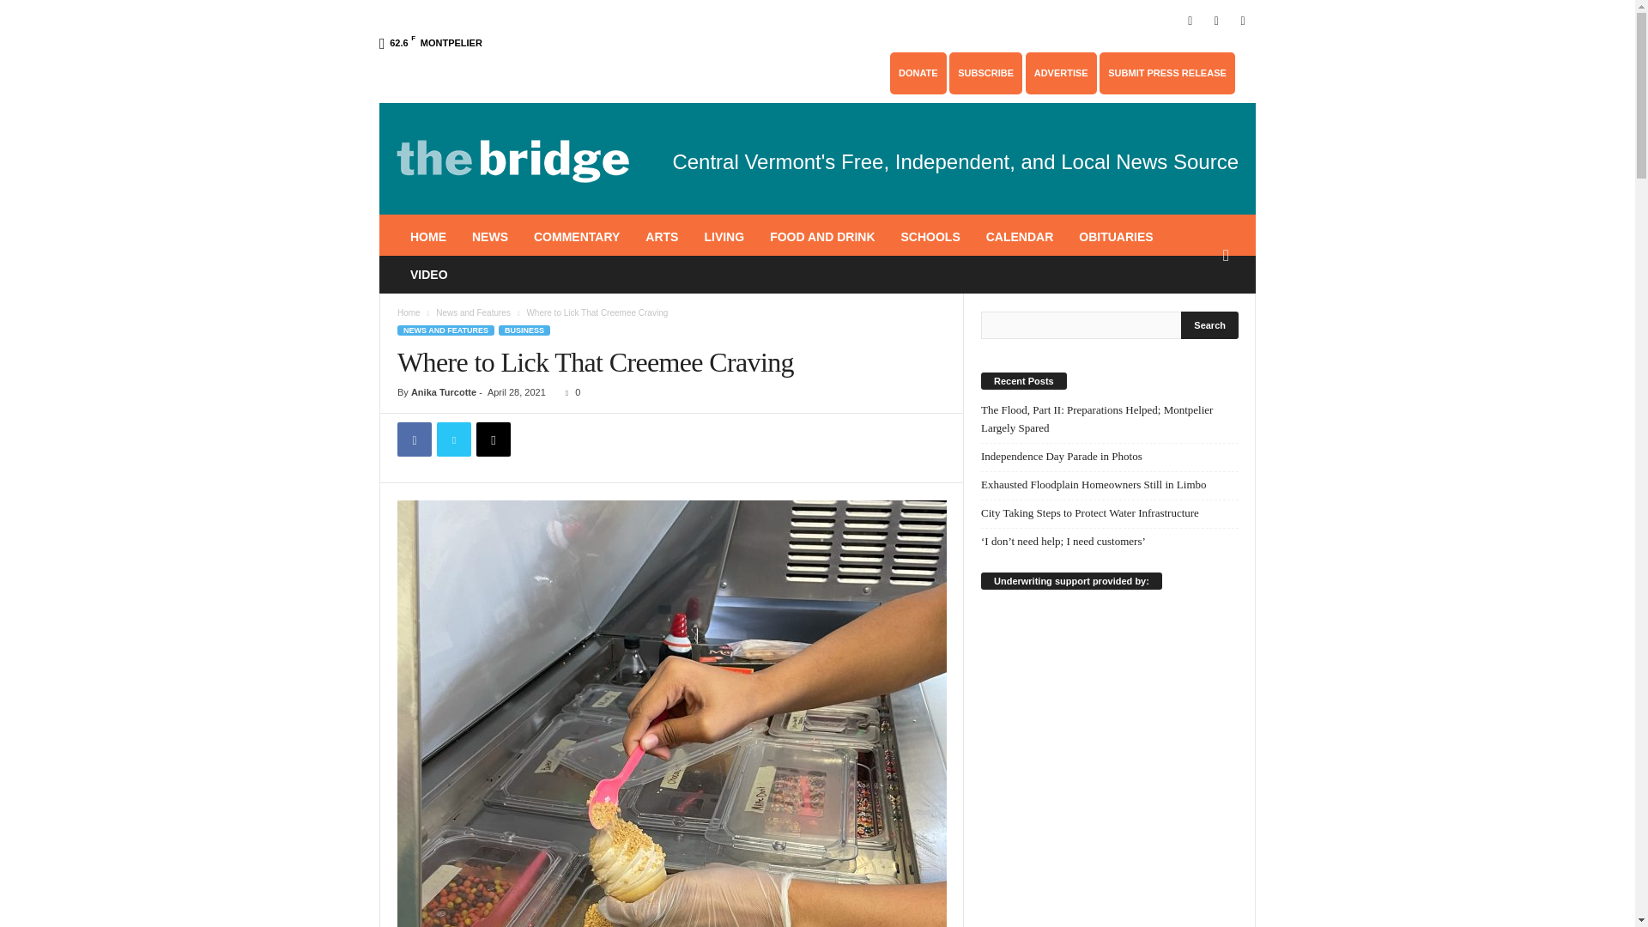  What do you see at coordinates (930, 237) in the screenshot?
I see `SCHOOLS` at bounding box center [930, 237].